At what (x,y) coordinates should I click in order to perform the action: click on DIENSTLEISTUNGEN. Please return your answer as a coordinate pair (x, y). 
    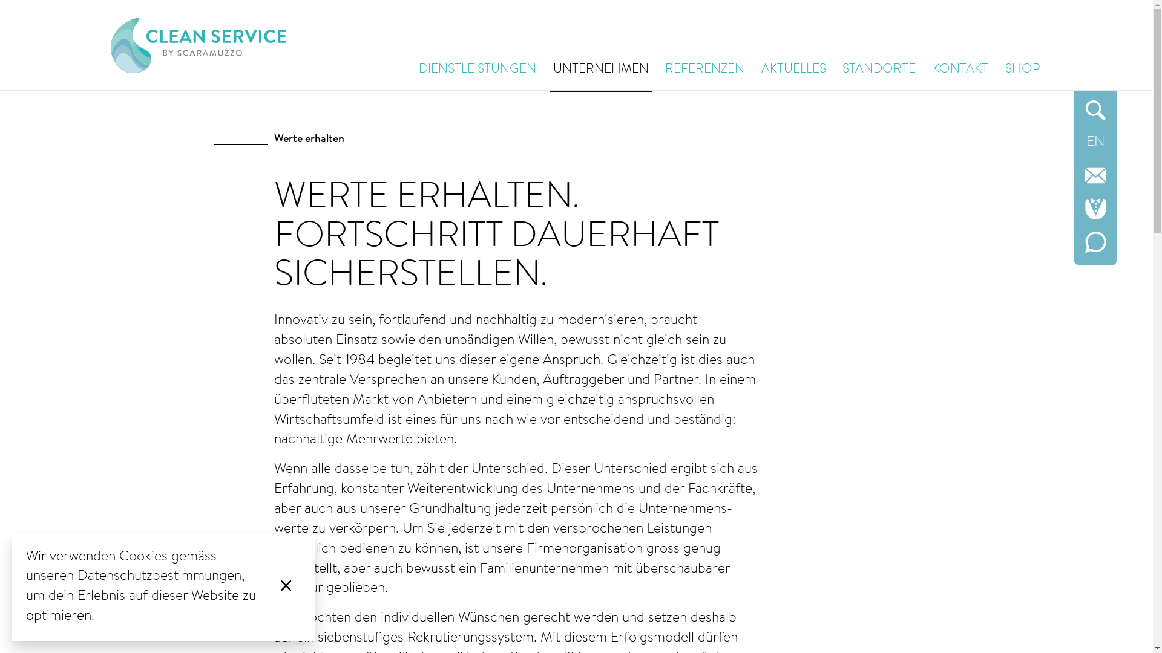
    Looking at the image, I should click on (478, 74).